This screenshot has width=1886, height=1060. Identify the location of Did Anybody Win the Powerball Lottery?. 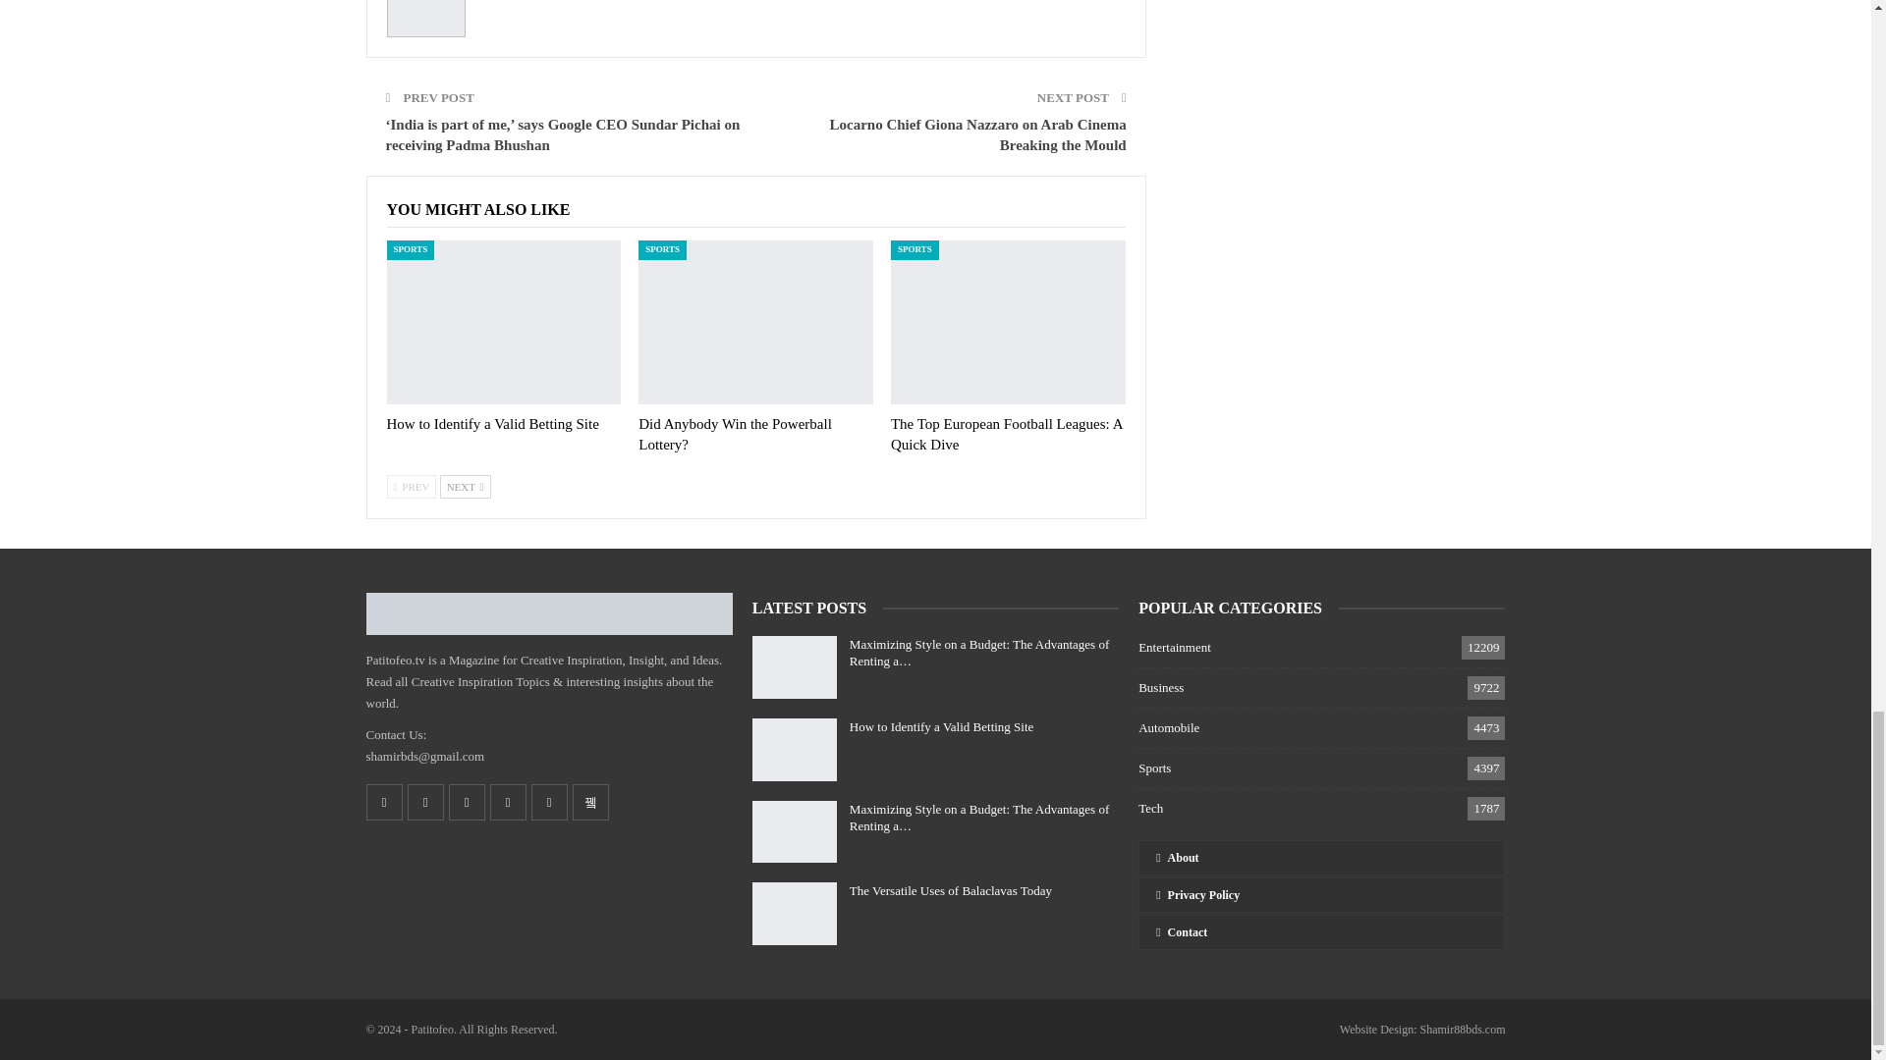
(735, 434).